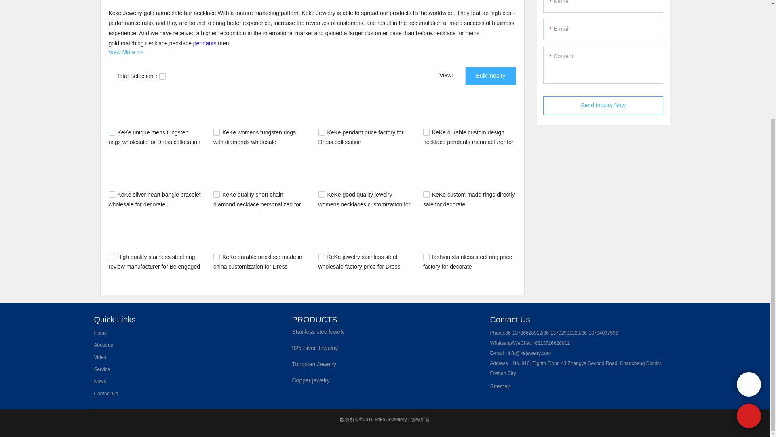  What do you see at coordinates (255, 137) in the screenshot?
I see `KeKe womens tungsten rings with diamonds wholesale` at bounding box center [255, 137].